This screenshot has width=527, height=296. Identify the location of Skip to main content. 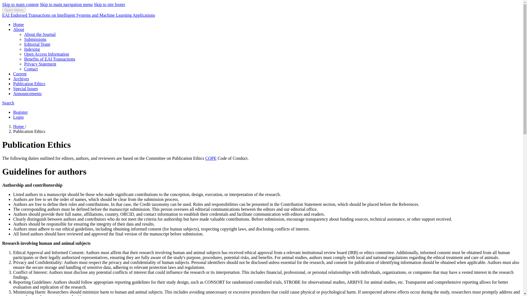
(20, 4).